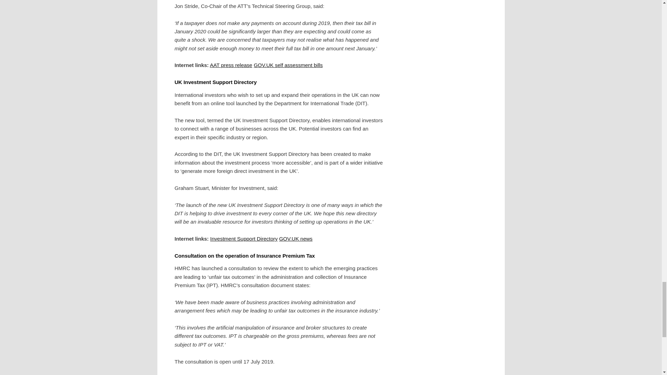 This screenshot has width=667, height=375. I want to click on GOV.UK news, so click(295, 239).